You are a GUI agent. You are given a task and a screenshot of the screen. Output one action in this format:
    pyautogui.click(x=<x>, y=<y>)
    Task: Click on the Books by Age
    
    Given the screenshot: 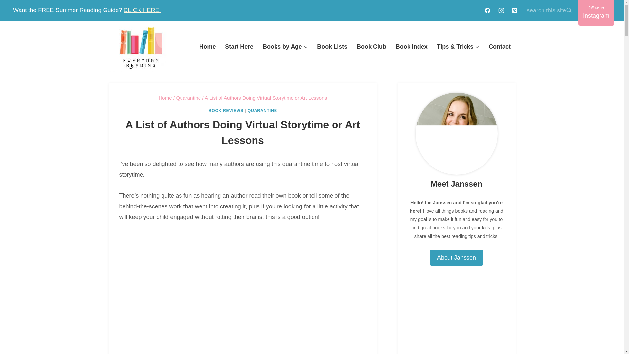 What is the action you would take?
    pyautogui.click(x=285, y=46)
    